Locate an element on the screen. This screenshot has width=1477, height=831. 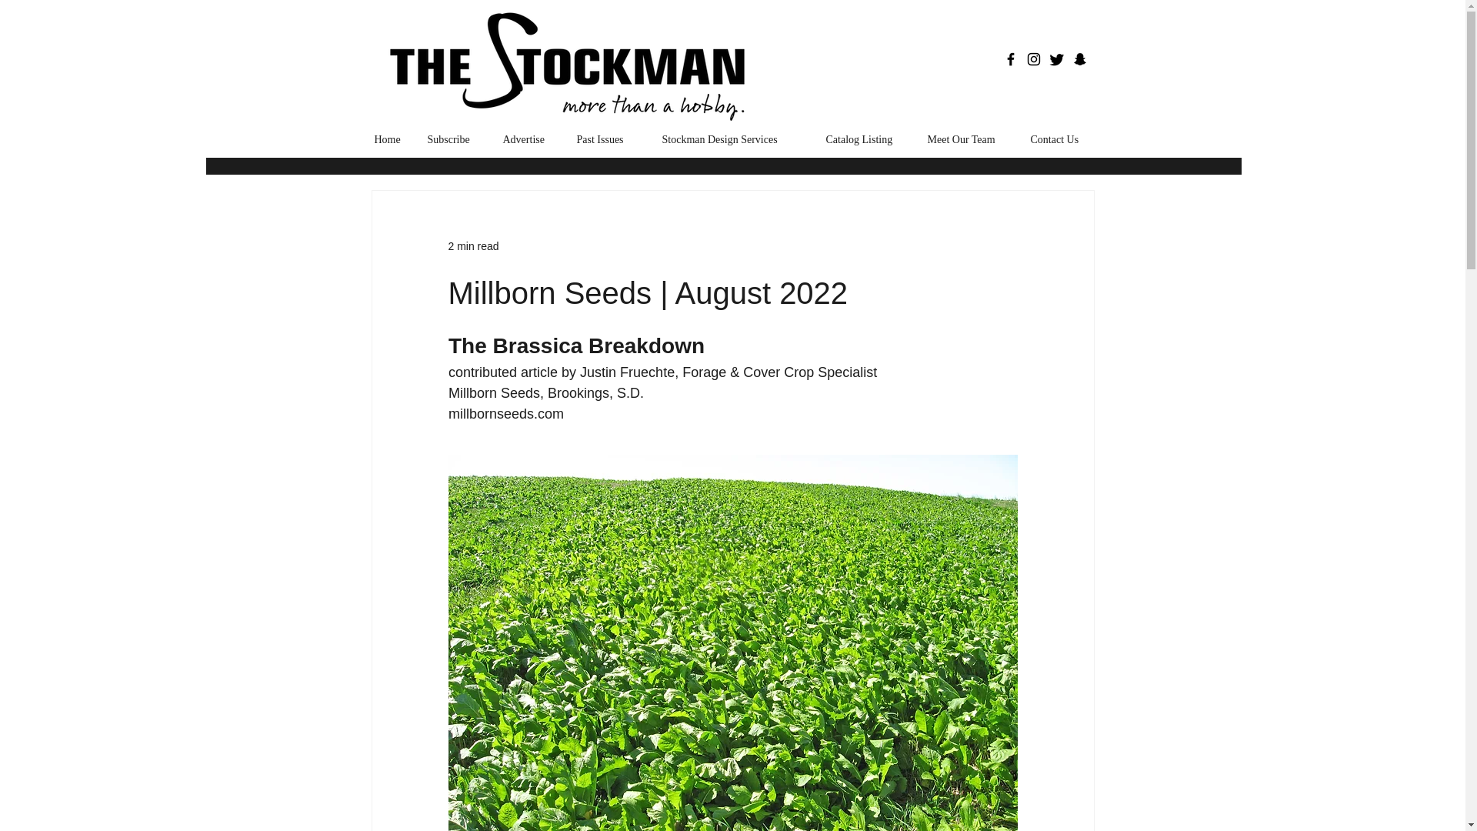
Catalog Listing is located at coordinates (865, 139).